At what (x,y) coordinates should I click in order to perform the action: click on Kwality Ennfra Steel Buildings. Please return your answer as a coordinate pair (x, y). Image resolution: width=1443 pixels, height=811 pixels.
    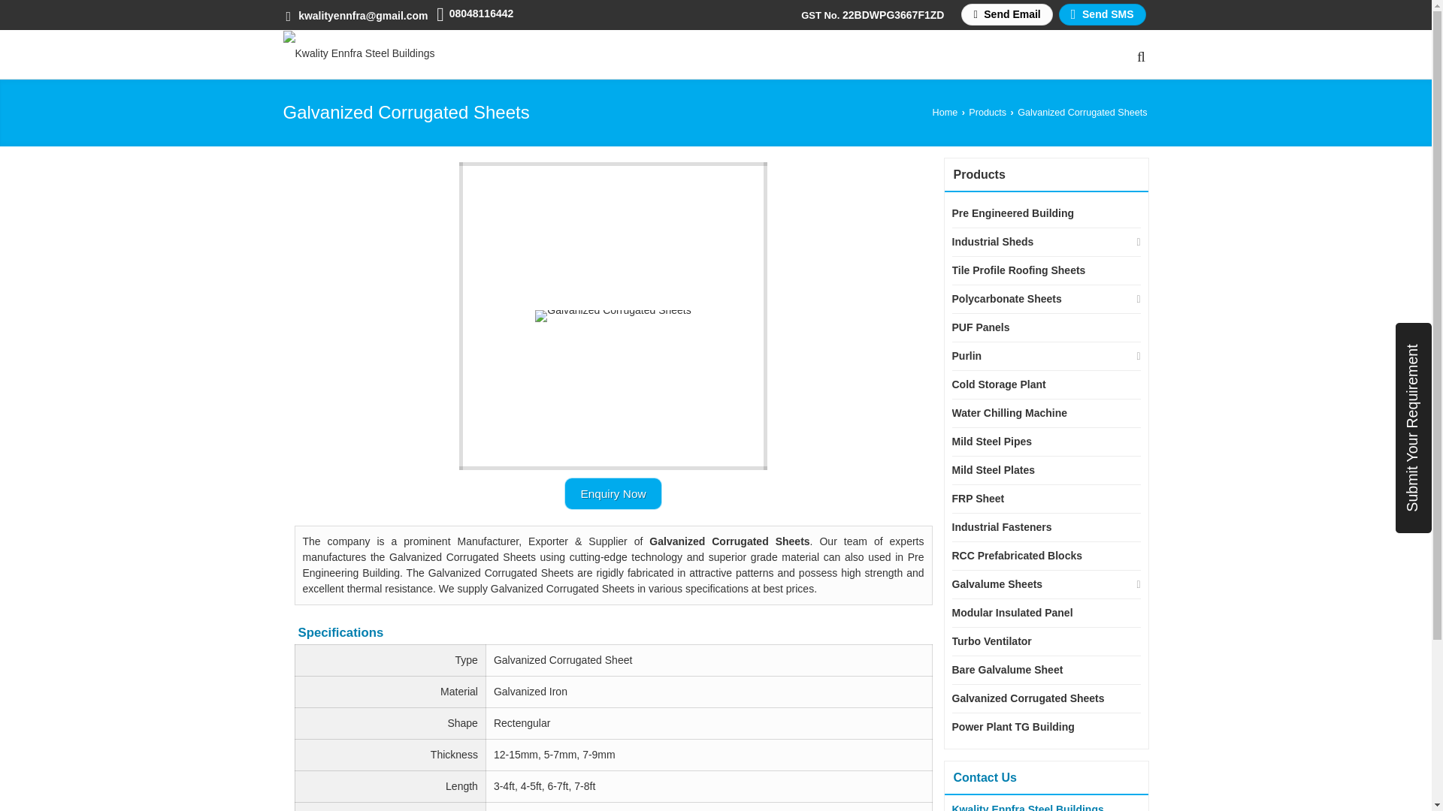
    Looking at the image, I should click on (358, 53).